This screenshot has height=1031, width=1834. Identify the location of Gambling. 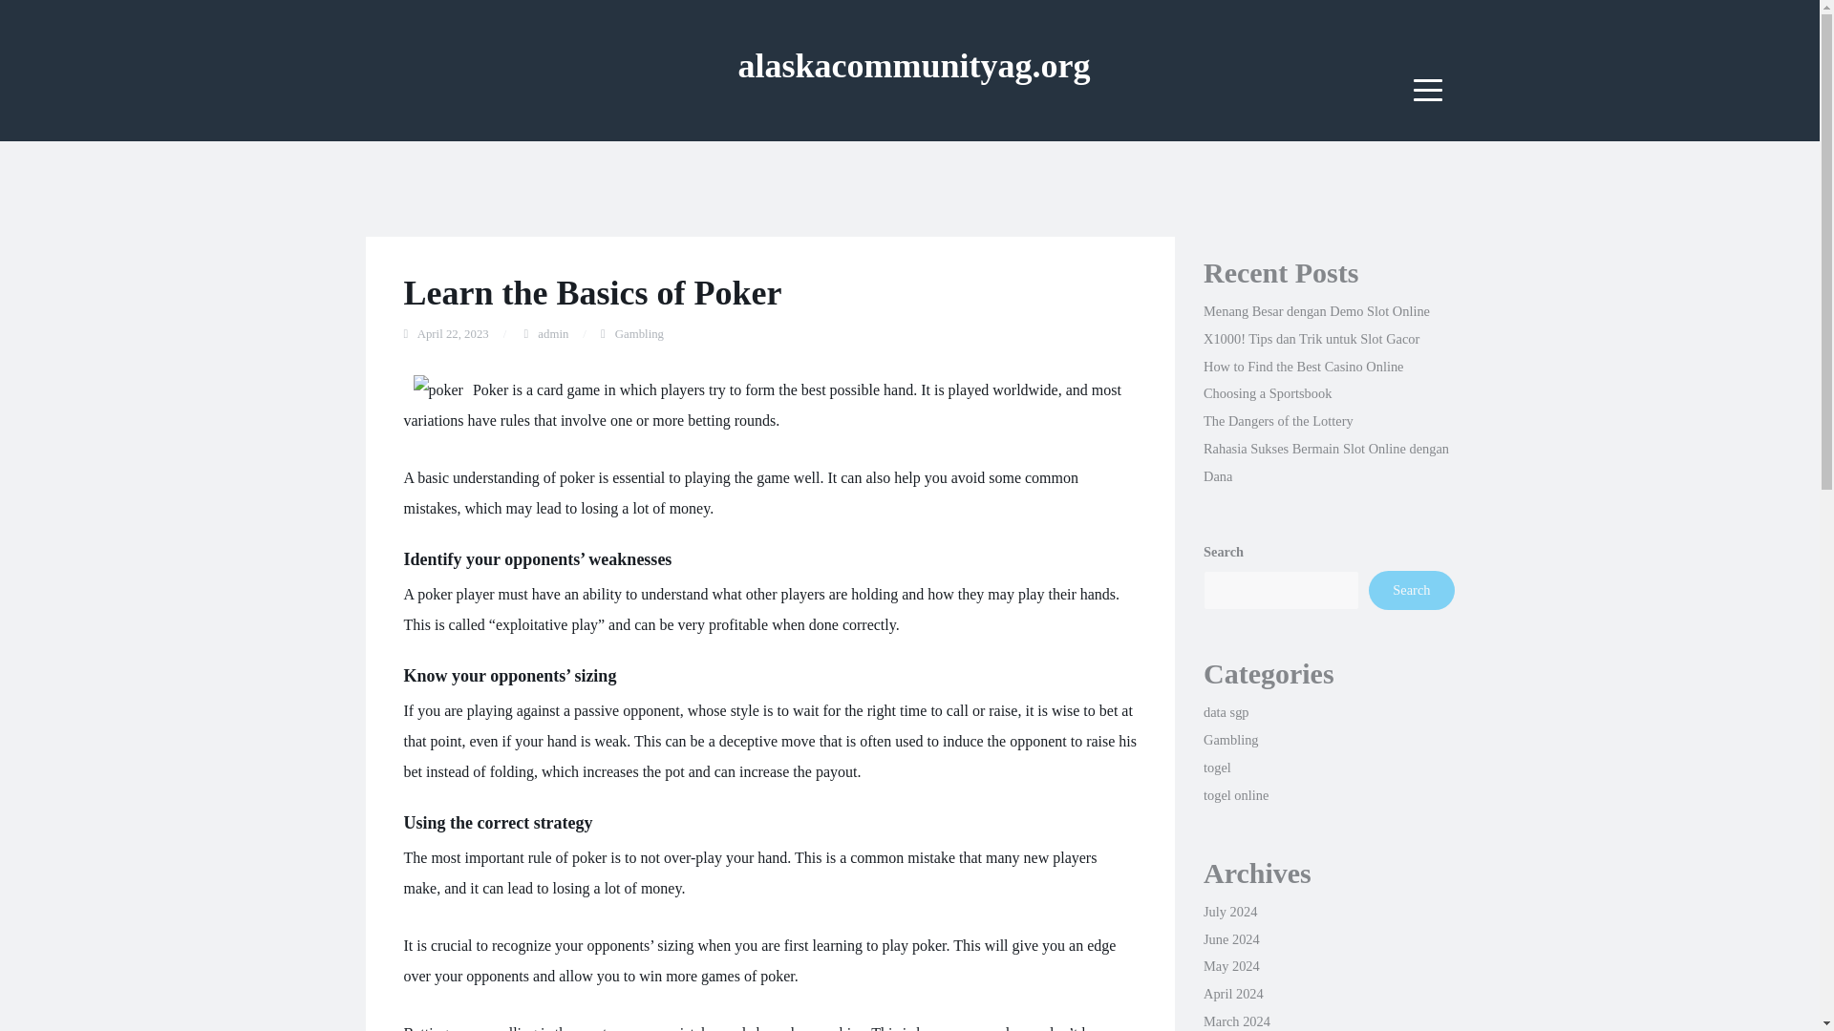
(1230, 739).